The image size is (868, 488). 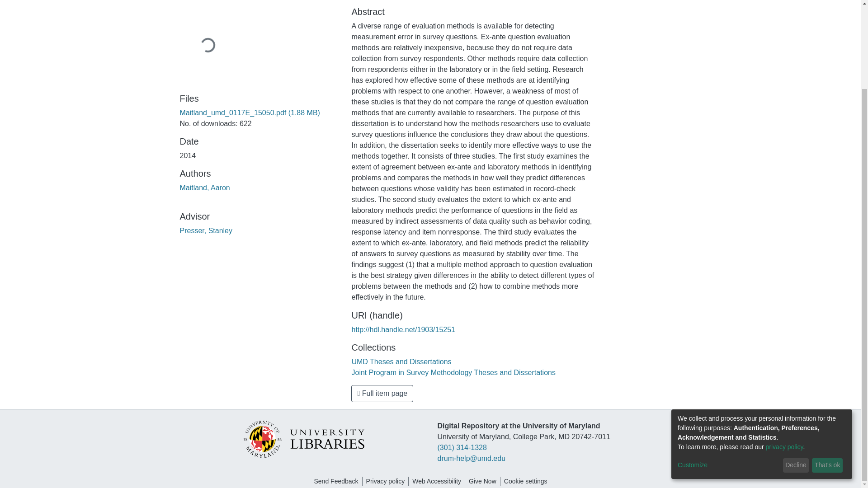 I want to click on Send Feedback, so click(x=335, y=481).